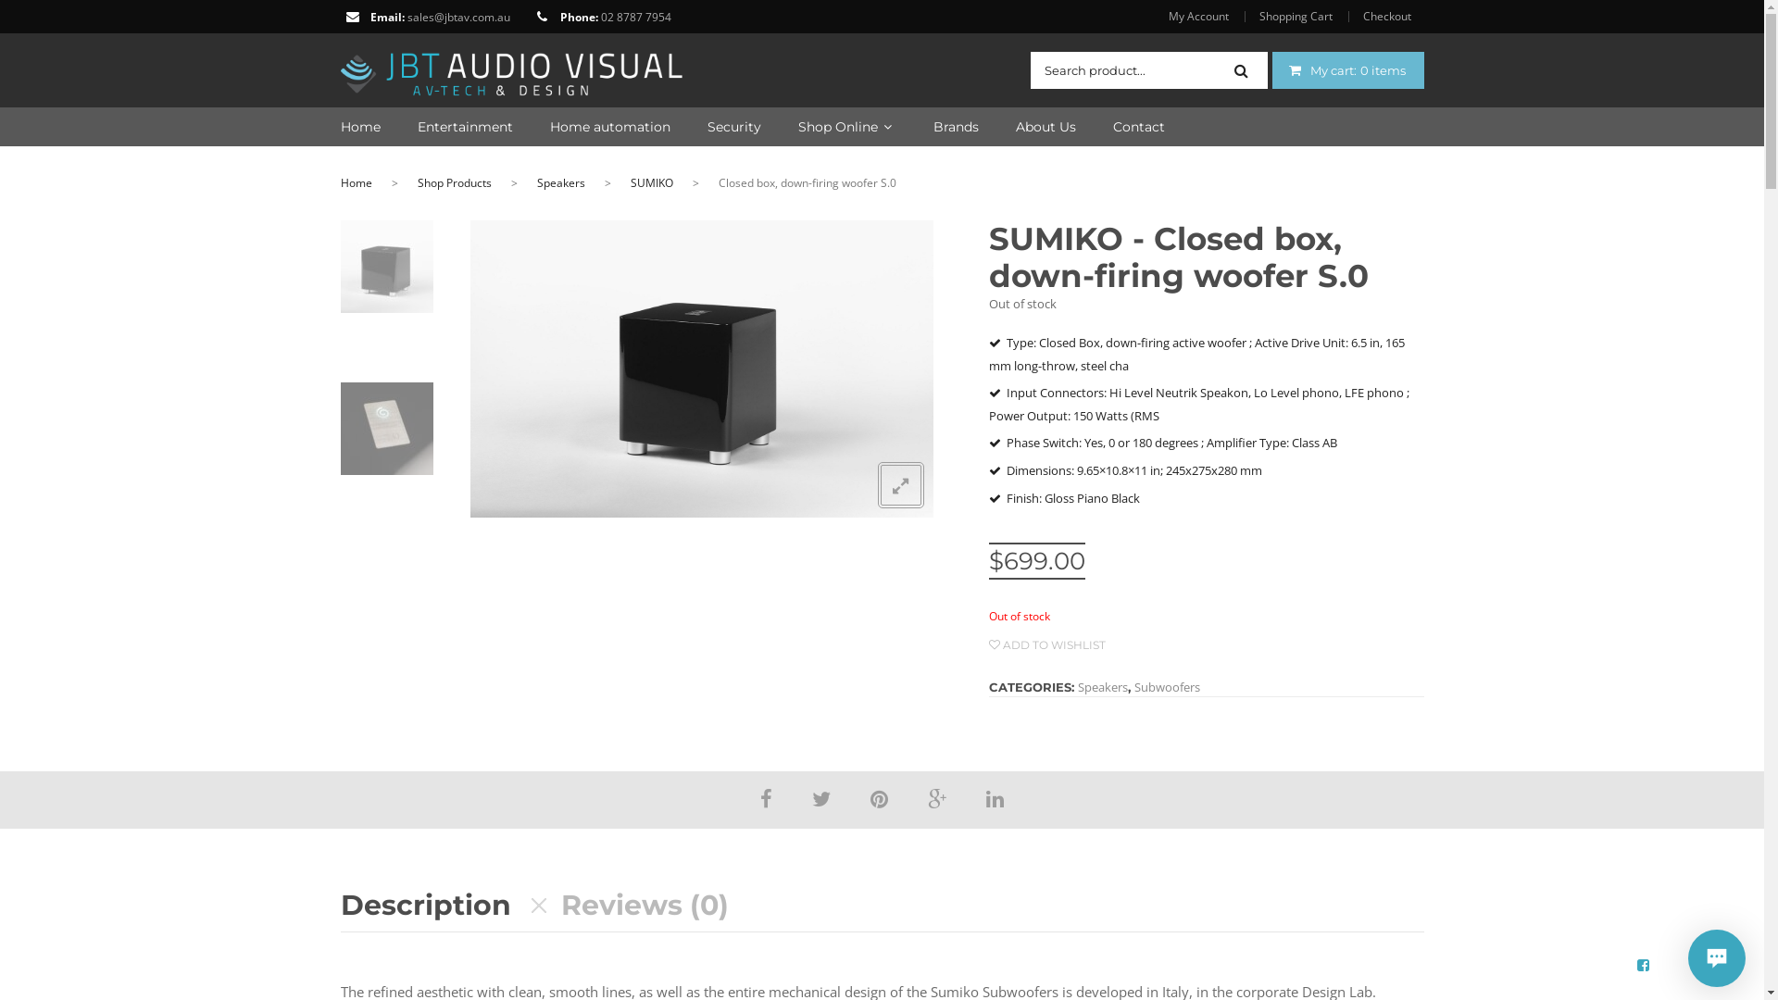  What do you see at coordinates (1026, 127) in the screenshot?
I see `About Us` at bounding box center [1026, 127].